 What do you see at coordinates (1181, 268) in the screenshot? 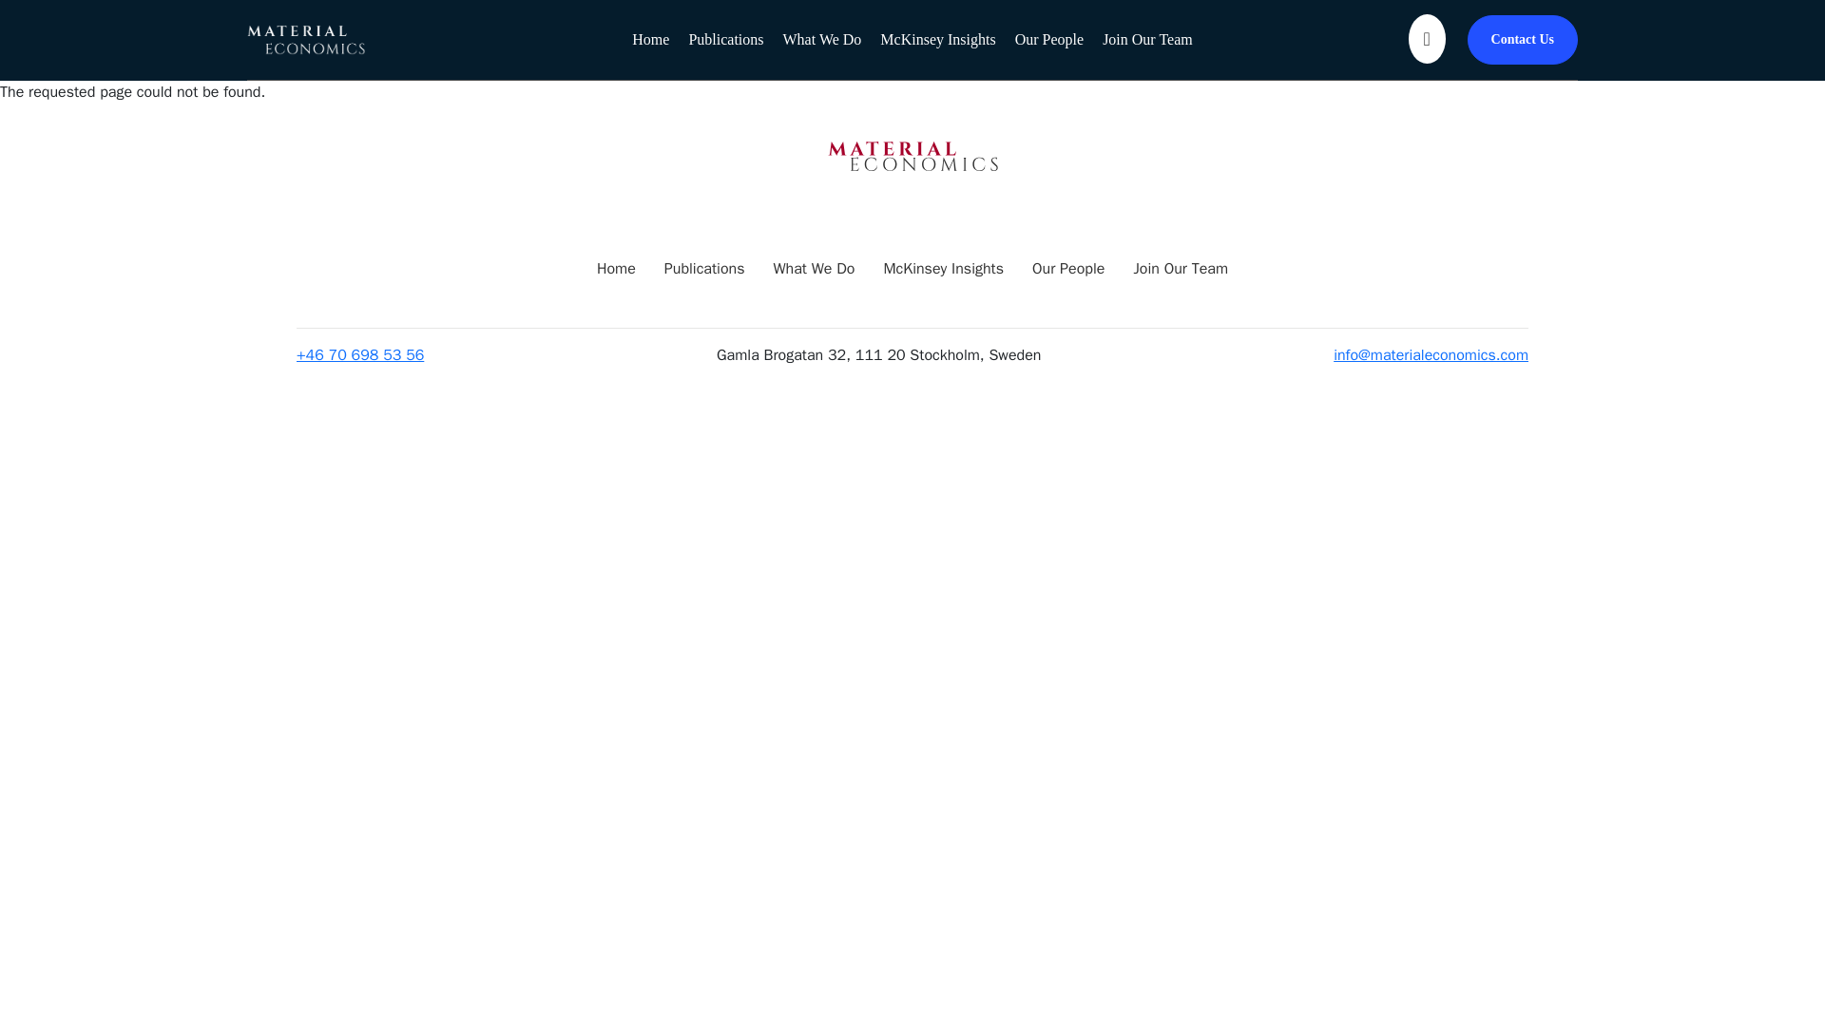
I see `Join Our Team` at bounding box center [1181, 268].